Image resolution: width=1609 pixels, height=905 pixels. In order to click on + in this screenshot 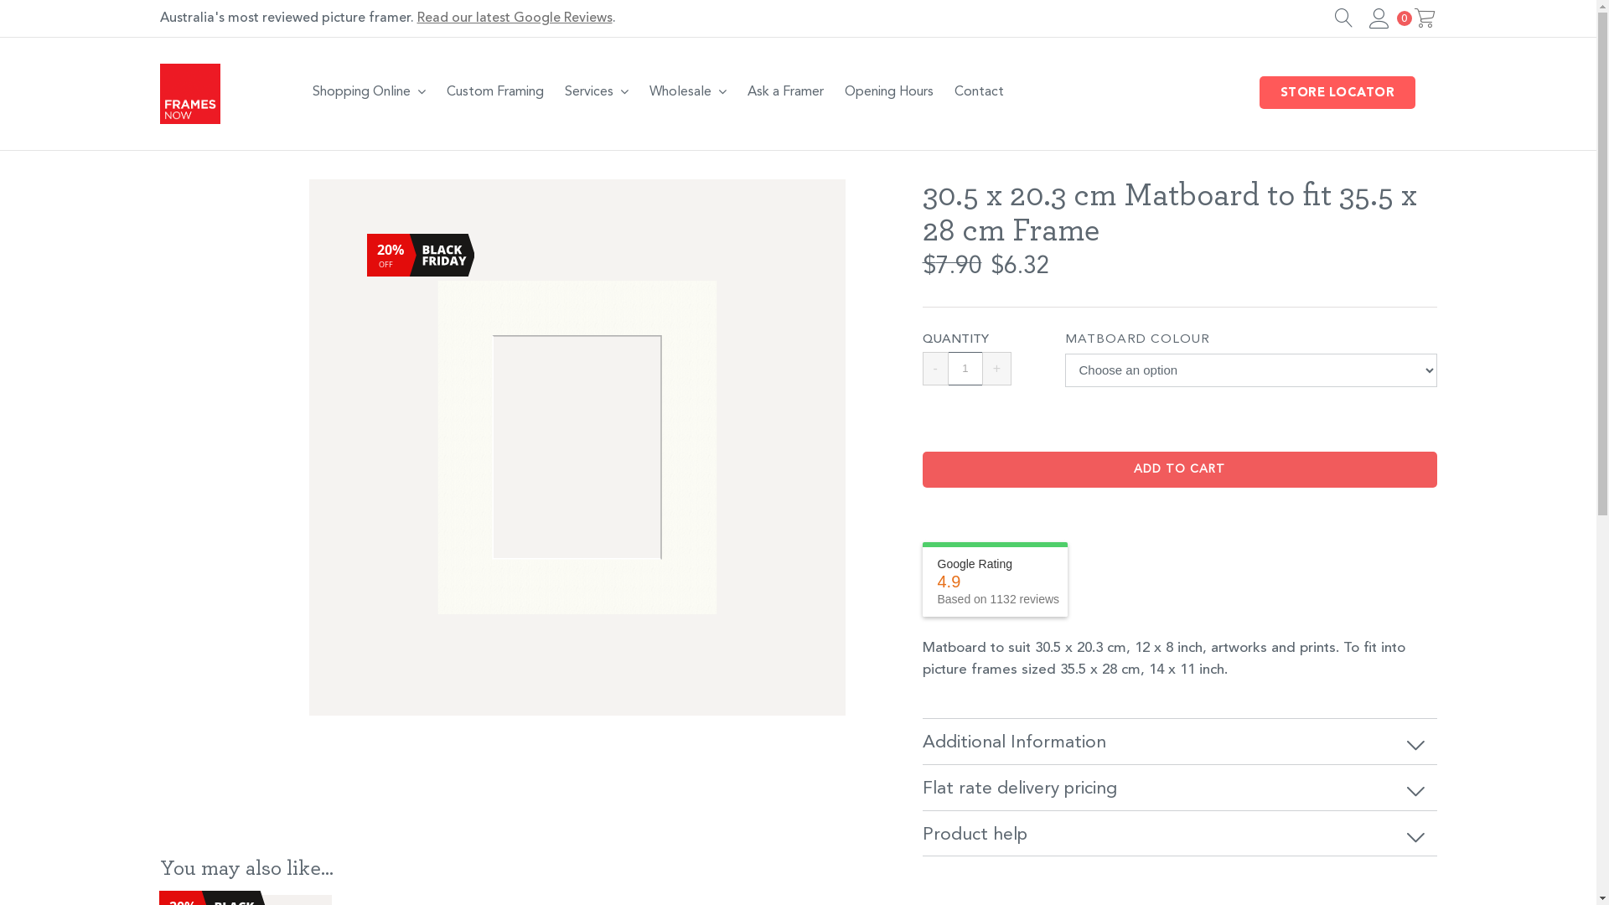, I will do `click(997, 369)`.